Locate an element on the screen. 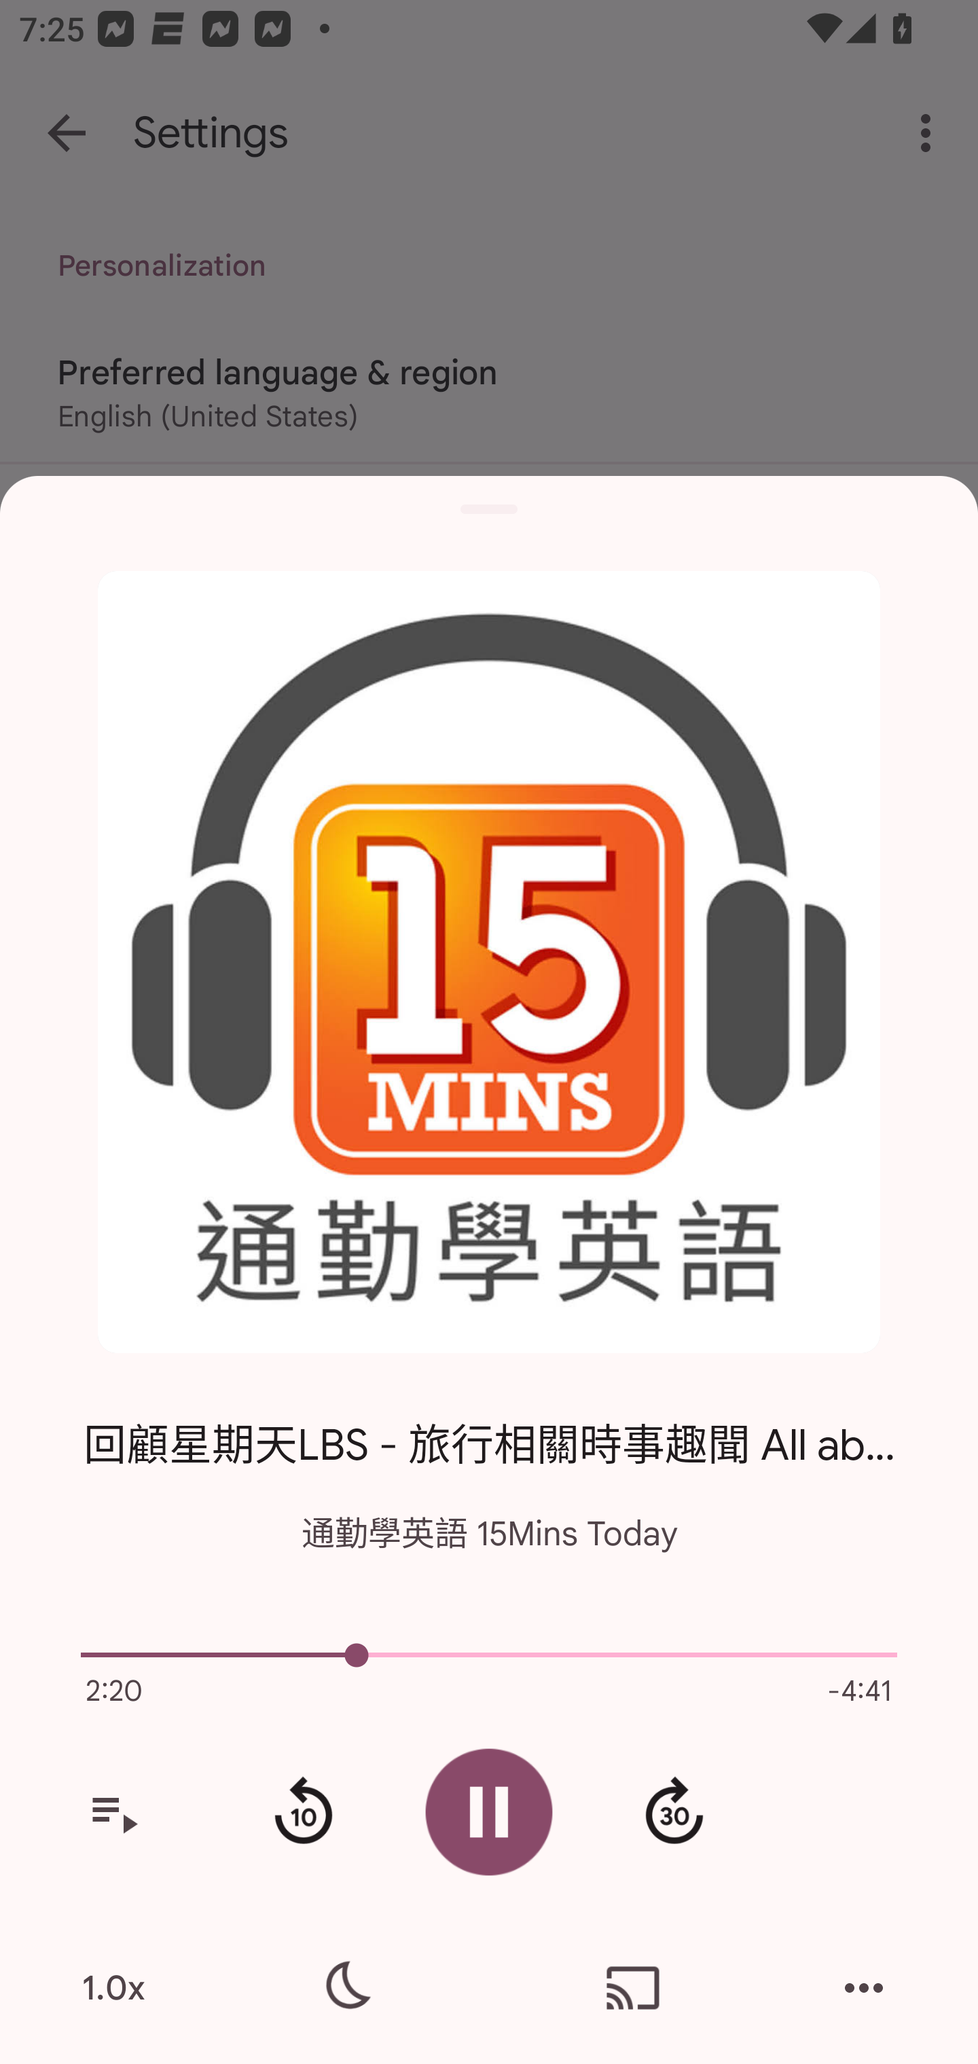  Rewind 10 seconds is located at coordinates (303, 1812).